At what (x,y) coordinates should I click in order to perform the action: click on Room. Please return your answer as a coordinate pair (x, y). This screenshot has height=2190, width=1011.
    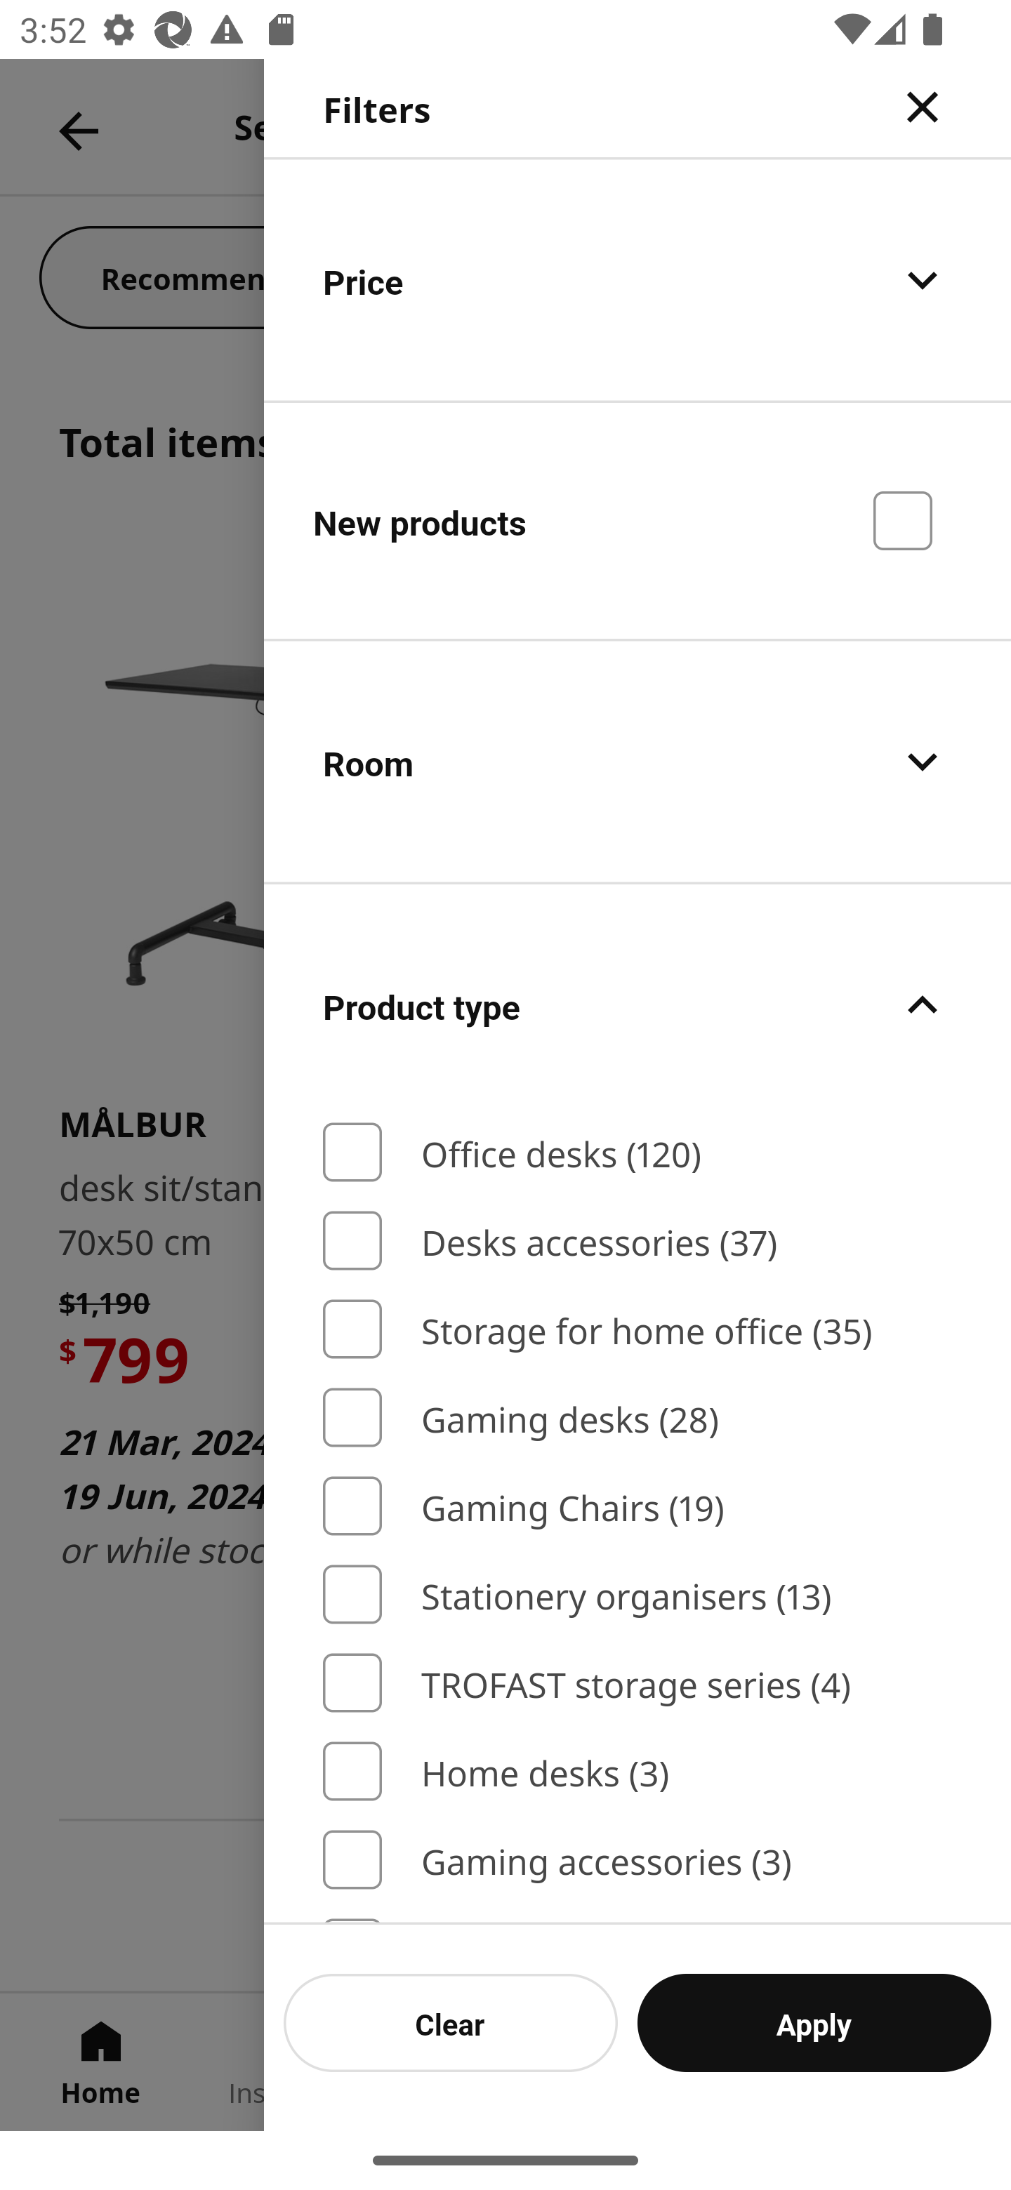
    Looking at the image, I should click on (637, 762).